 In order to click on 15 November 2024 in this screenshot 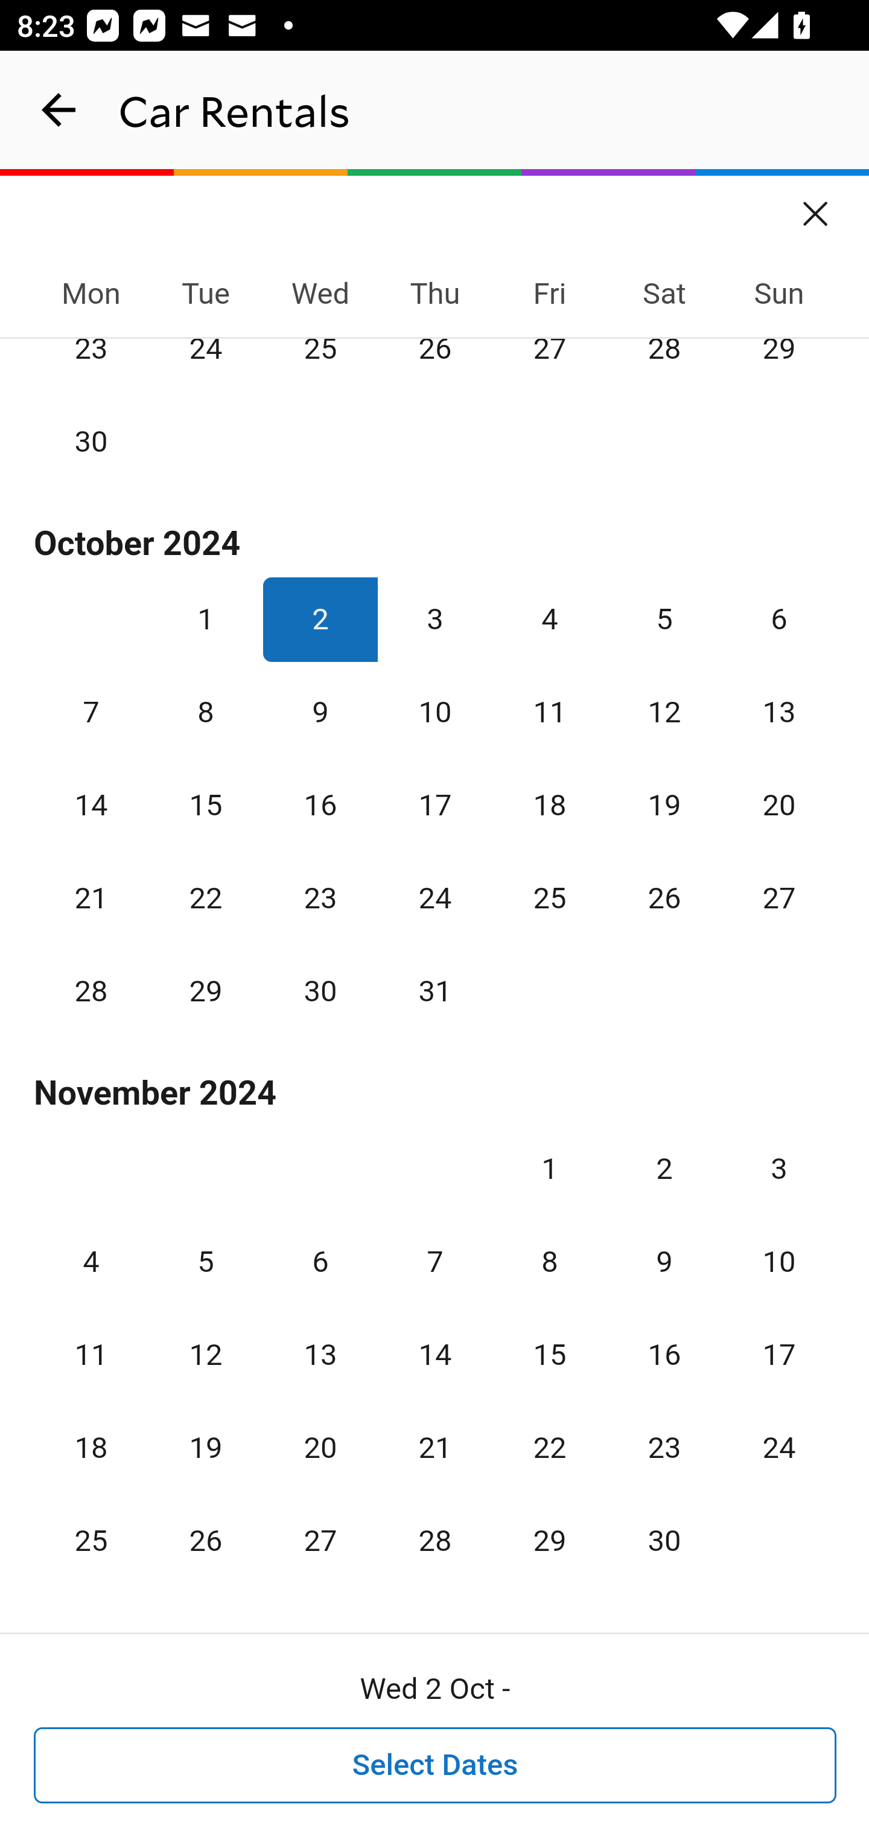, I will do `click(550, 1354)`.